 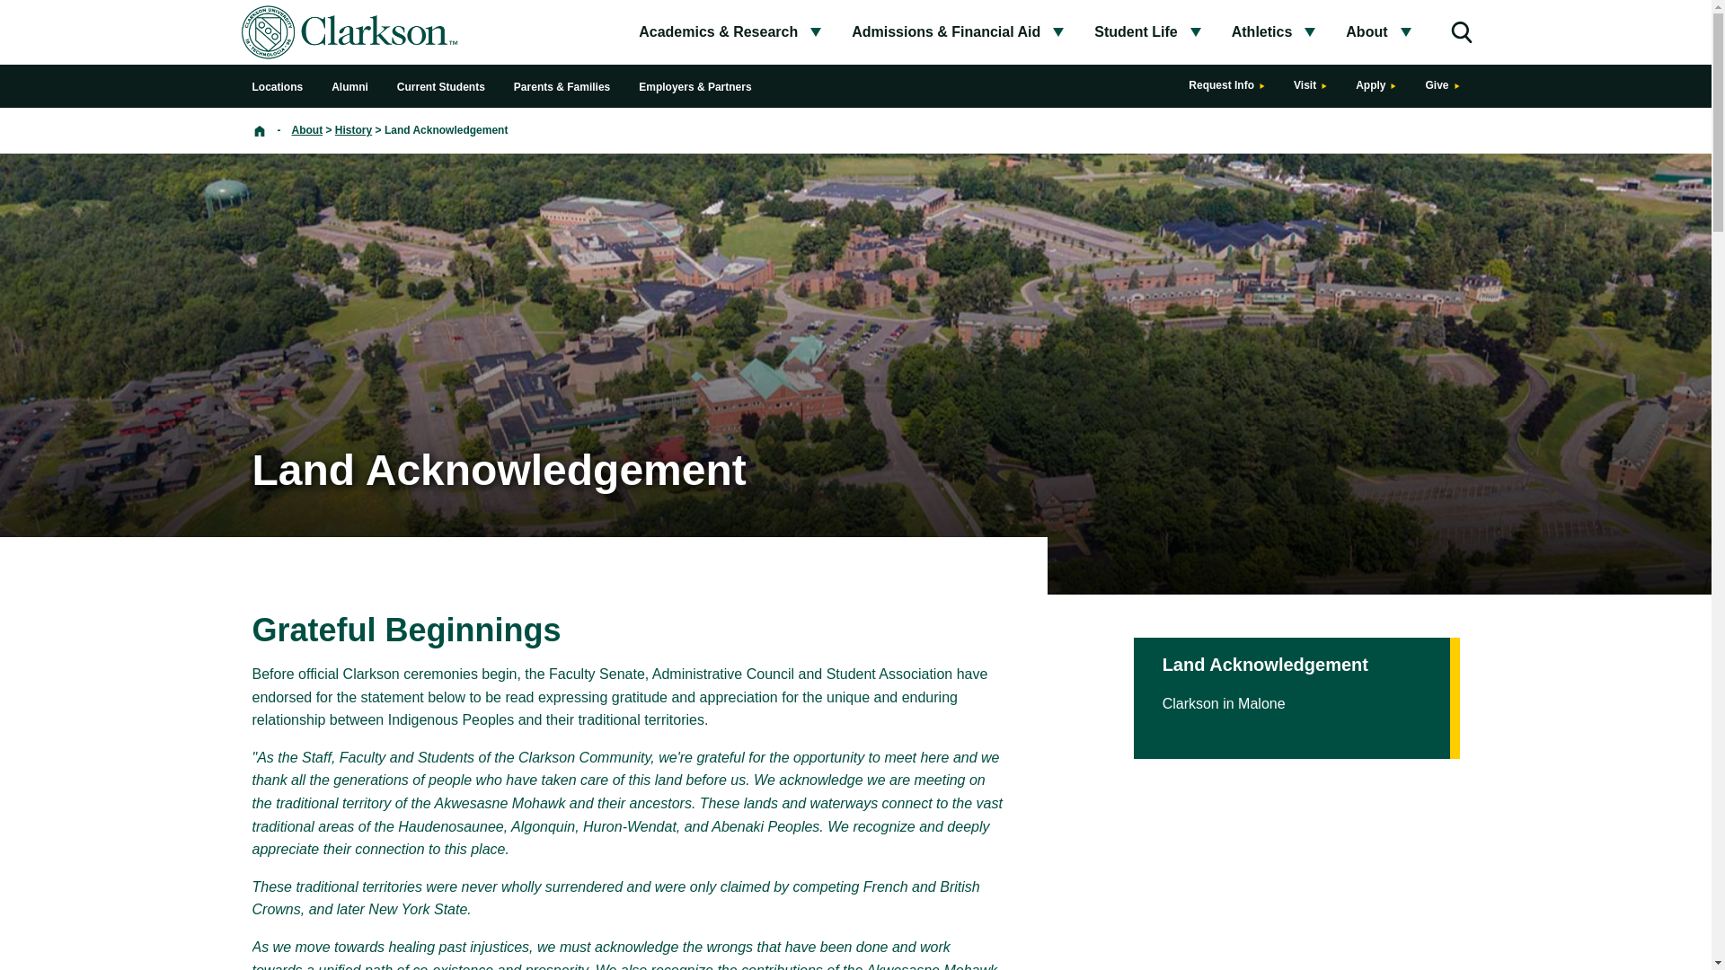 What do you see at coordinates (1261, 31) in the screenshot?
I see `Athletics` at bounding box center [1261, 31].